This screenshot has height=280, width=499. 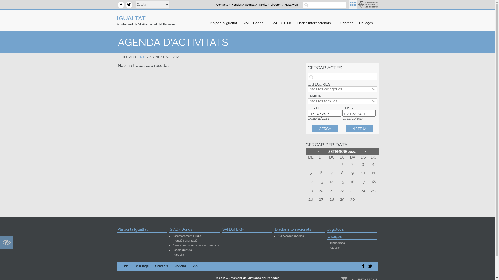 What do you see at coordinates (335, 248) in the screenshot?
I see `Glossari` at bounding box center [335, 248].